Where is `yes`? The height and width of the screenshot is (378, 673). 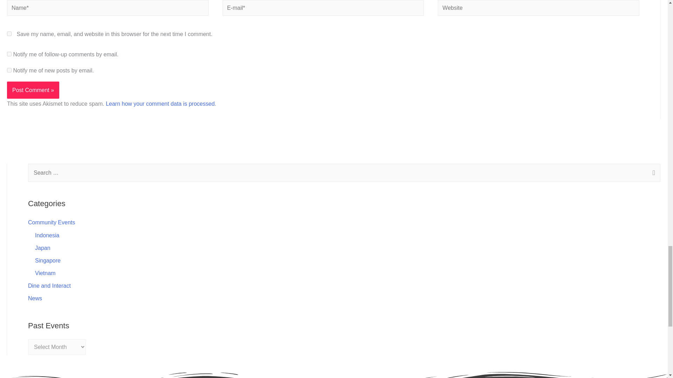 yes is located at coordinates (9, 34).